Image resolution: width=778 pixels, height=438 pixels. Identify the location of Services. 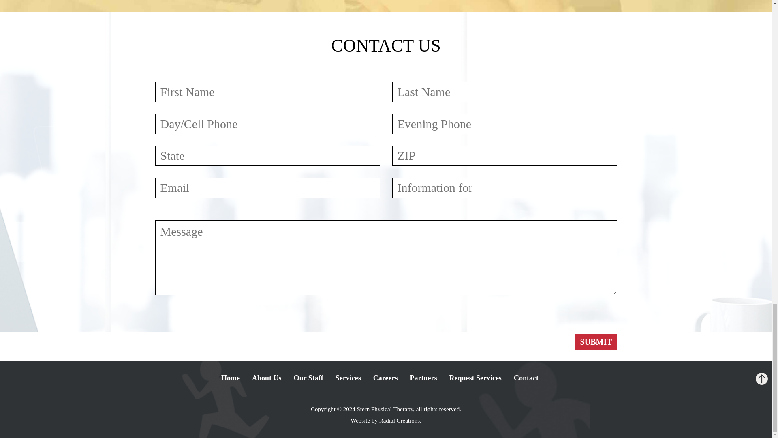
(348, 378).